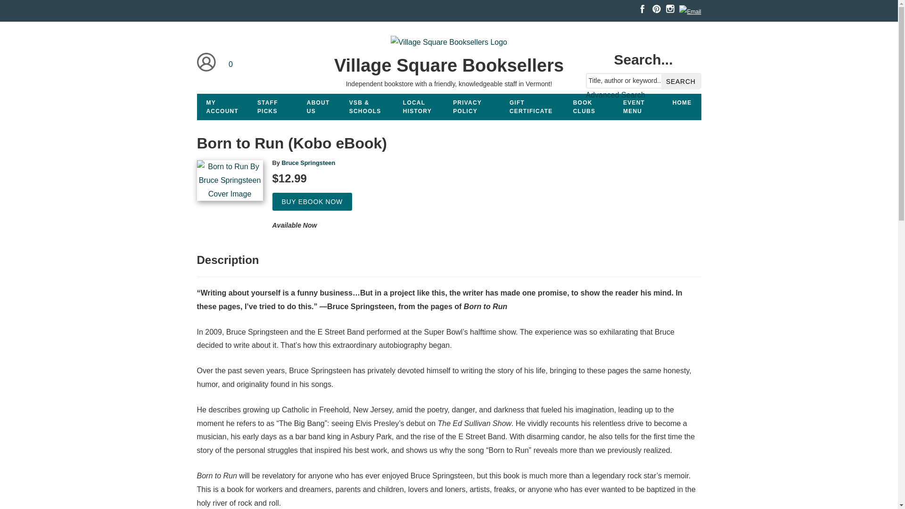  I want to click on EVENT MENU, so click(638, 107).